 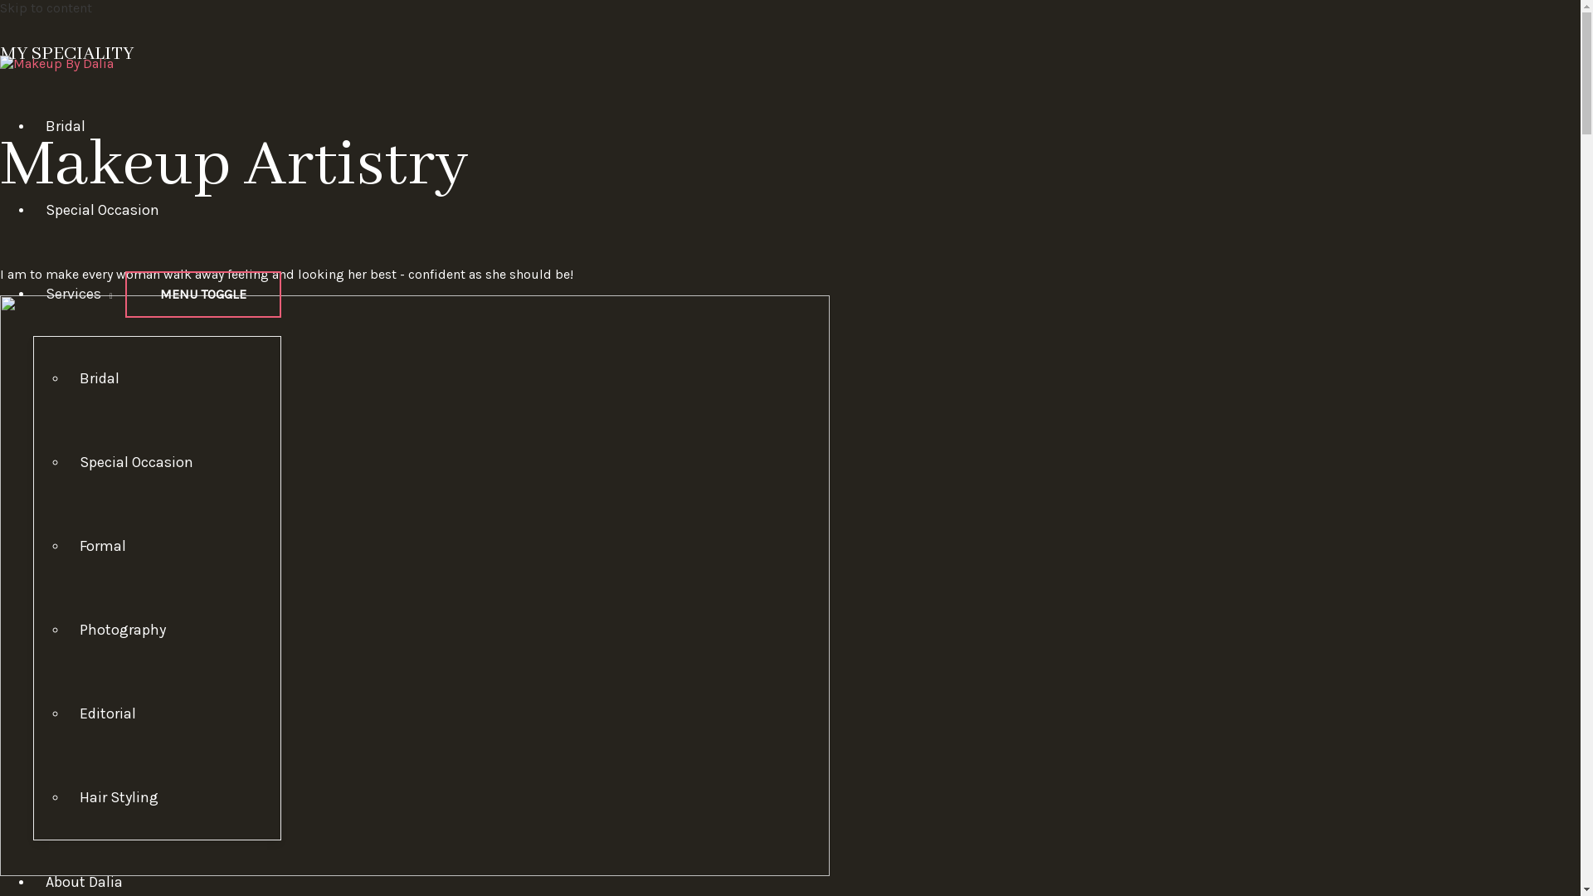 What do you see at coordinates (108, 713) in the screenshot?
I see `Editorial` at bounding box center [108, 713].